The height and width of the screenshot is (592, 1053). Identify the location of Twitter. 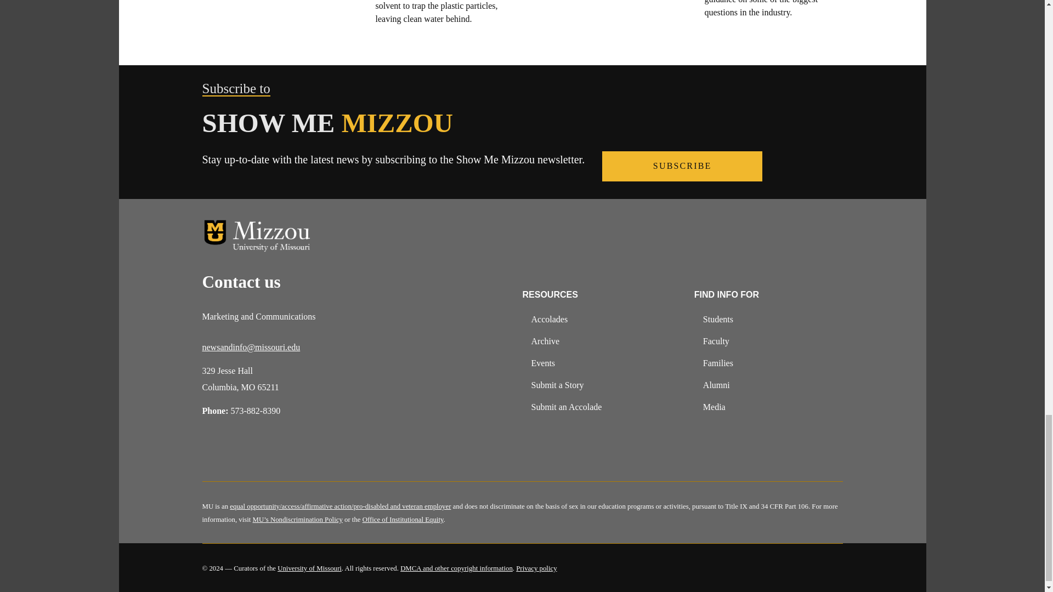
(240, 454).